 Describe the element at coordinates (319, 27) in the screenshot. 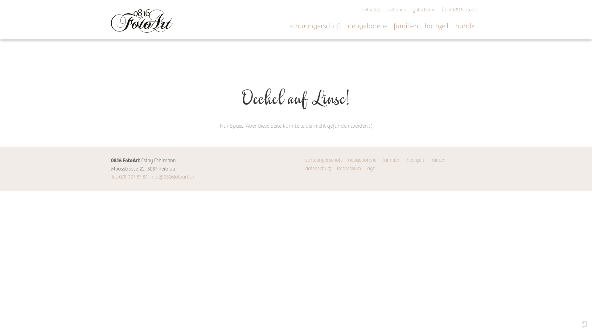

I see `schwangerschaft` at that location.